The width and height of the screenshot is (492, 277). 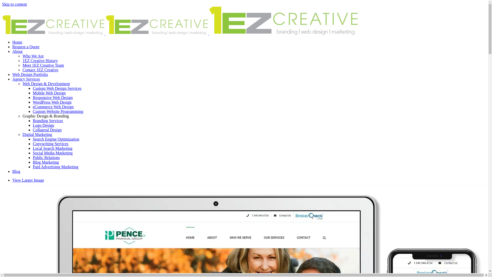 What do you see at coordinates (40, 70) in the screenshot?
I see `Contact 1EZ Creative` at bounding box center [40, 70].